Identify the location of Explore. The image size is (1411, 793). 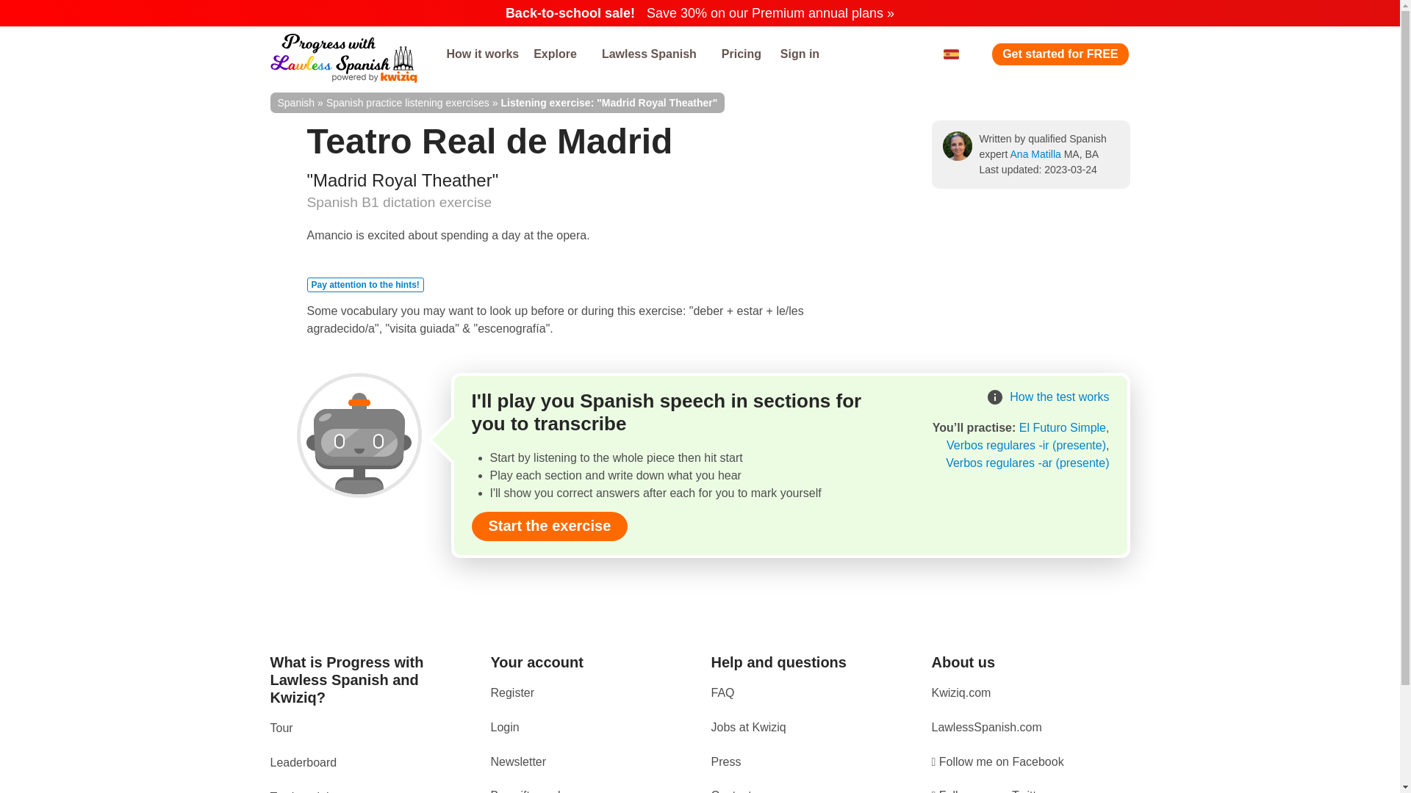
(560, 54).